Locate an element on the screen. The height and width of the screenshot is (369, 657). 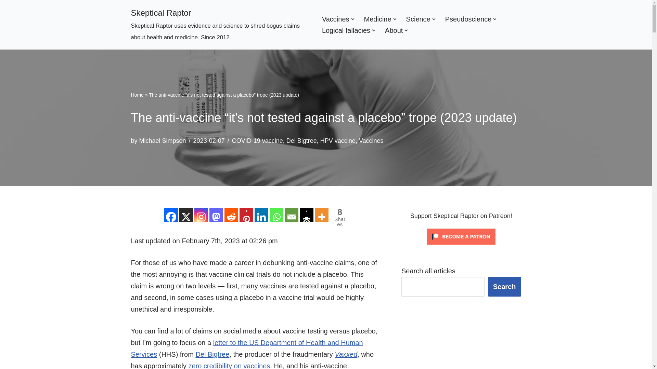
Mastodon is located at coordinates (216, 215).